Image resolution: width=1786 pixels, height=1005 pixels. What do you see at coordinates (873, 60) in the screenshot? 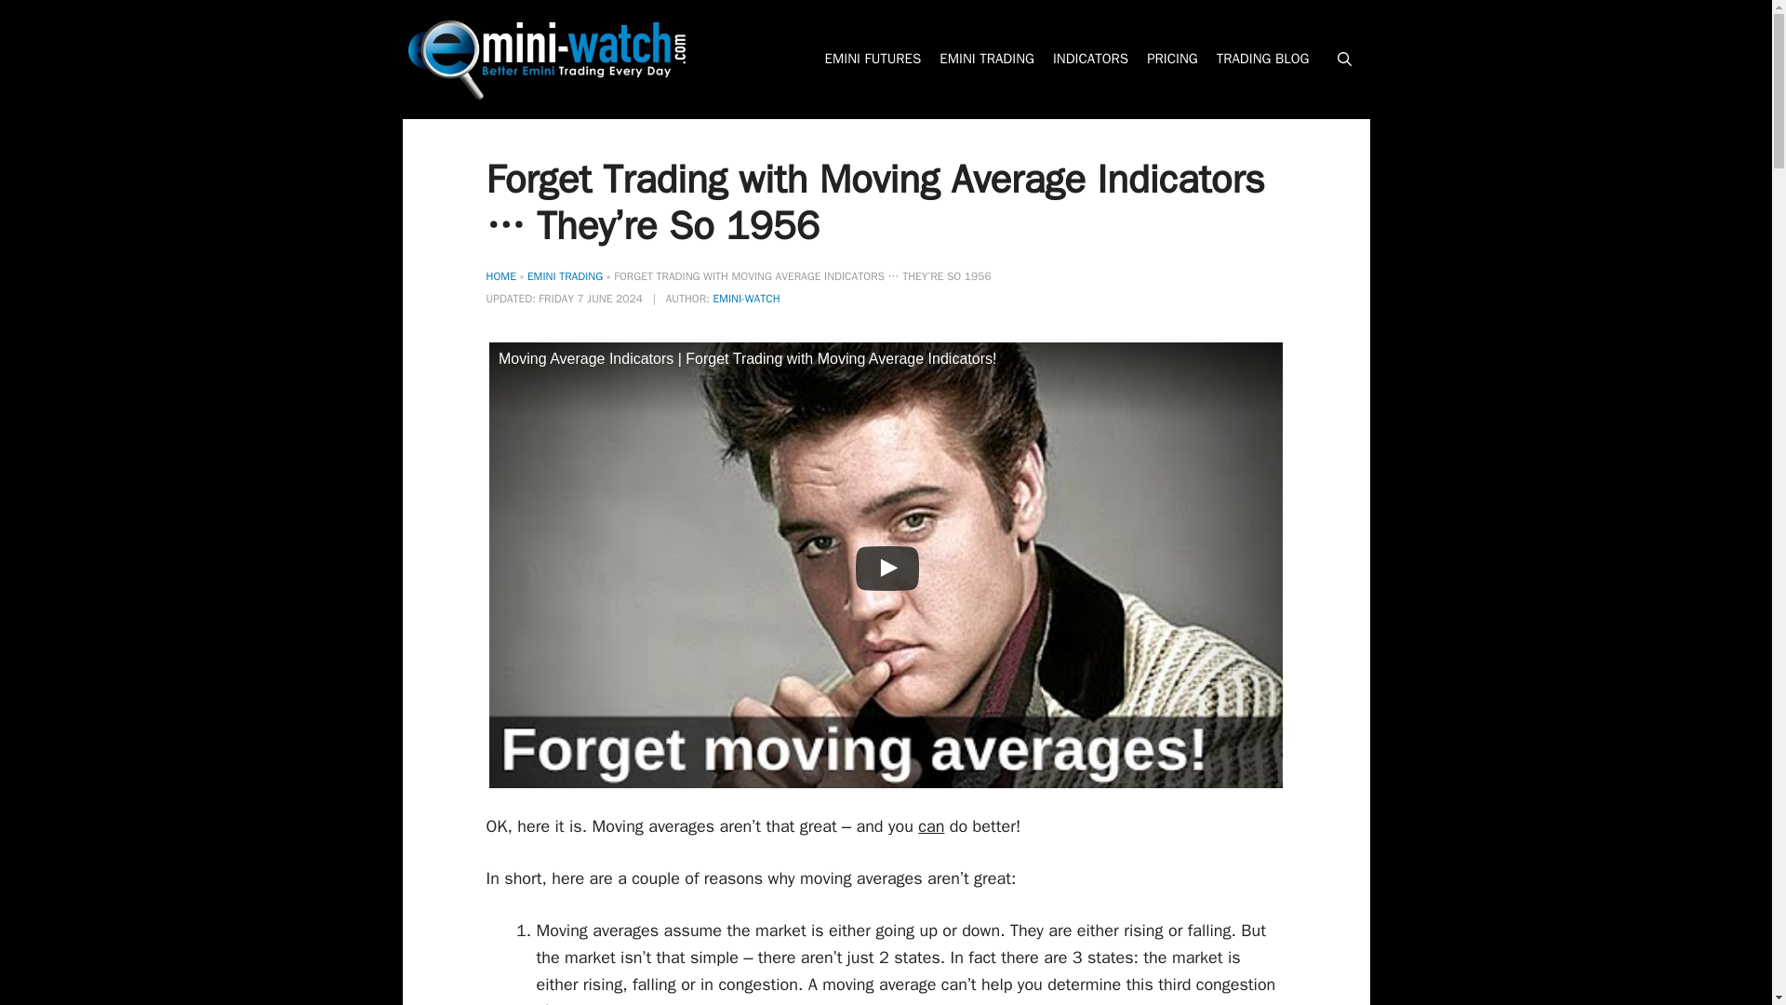
I see `EMINI FUTURES` at bounding box center [873, 60].